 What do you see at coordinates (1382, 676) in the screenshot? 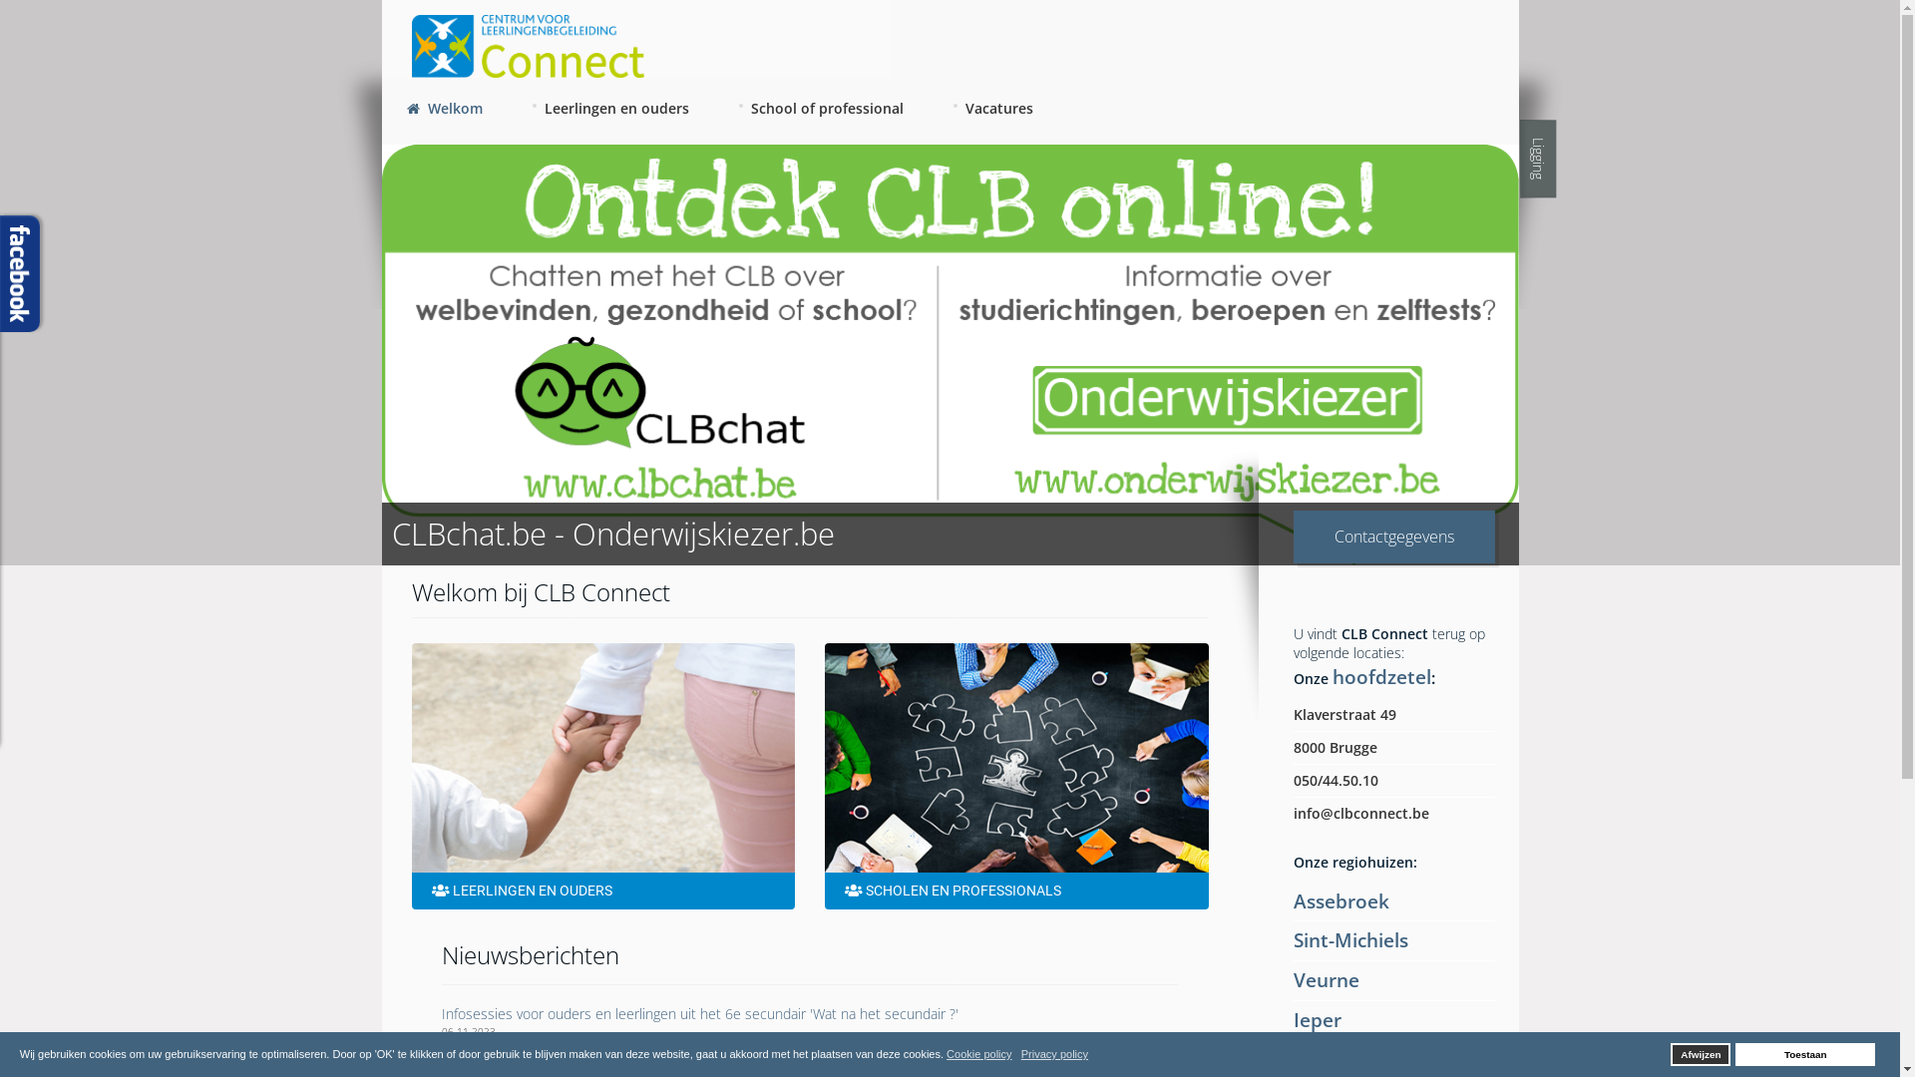
I see `hoofdzetel` at bounding box center [1382, 676].